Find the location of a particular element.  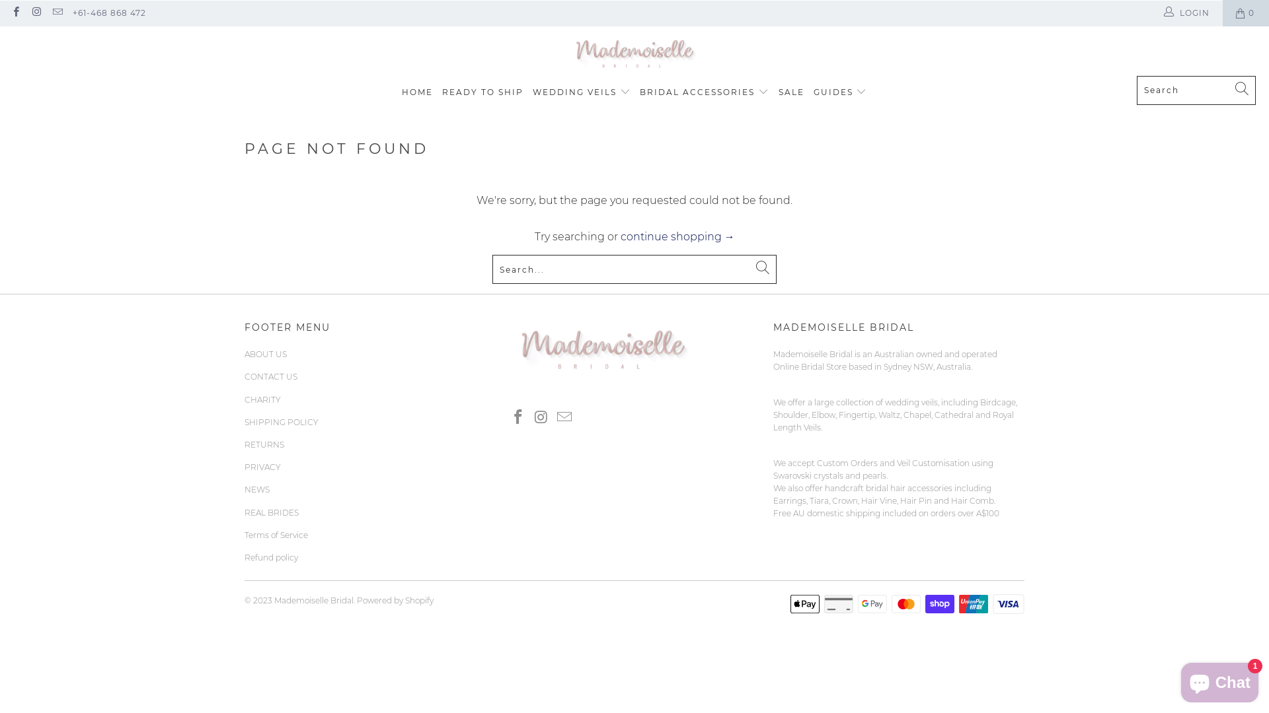

CHARITY is located at coordinates (263, 399).